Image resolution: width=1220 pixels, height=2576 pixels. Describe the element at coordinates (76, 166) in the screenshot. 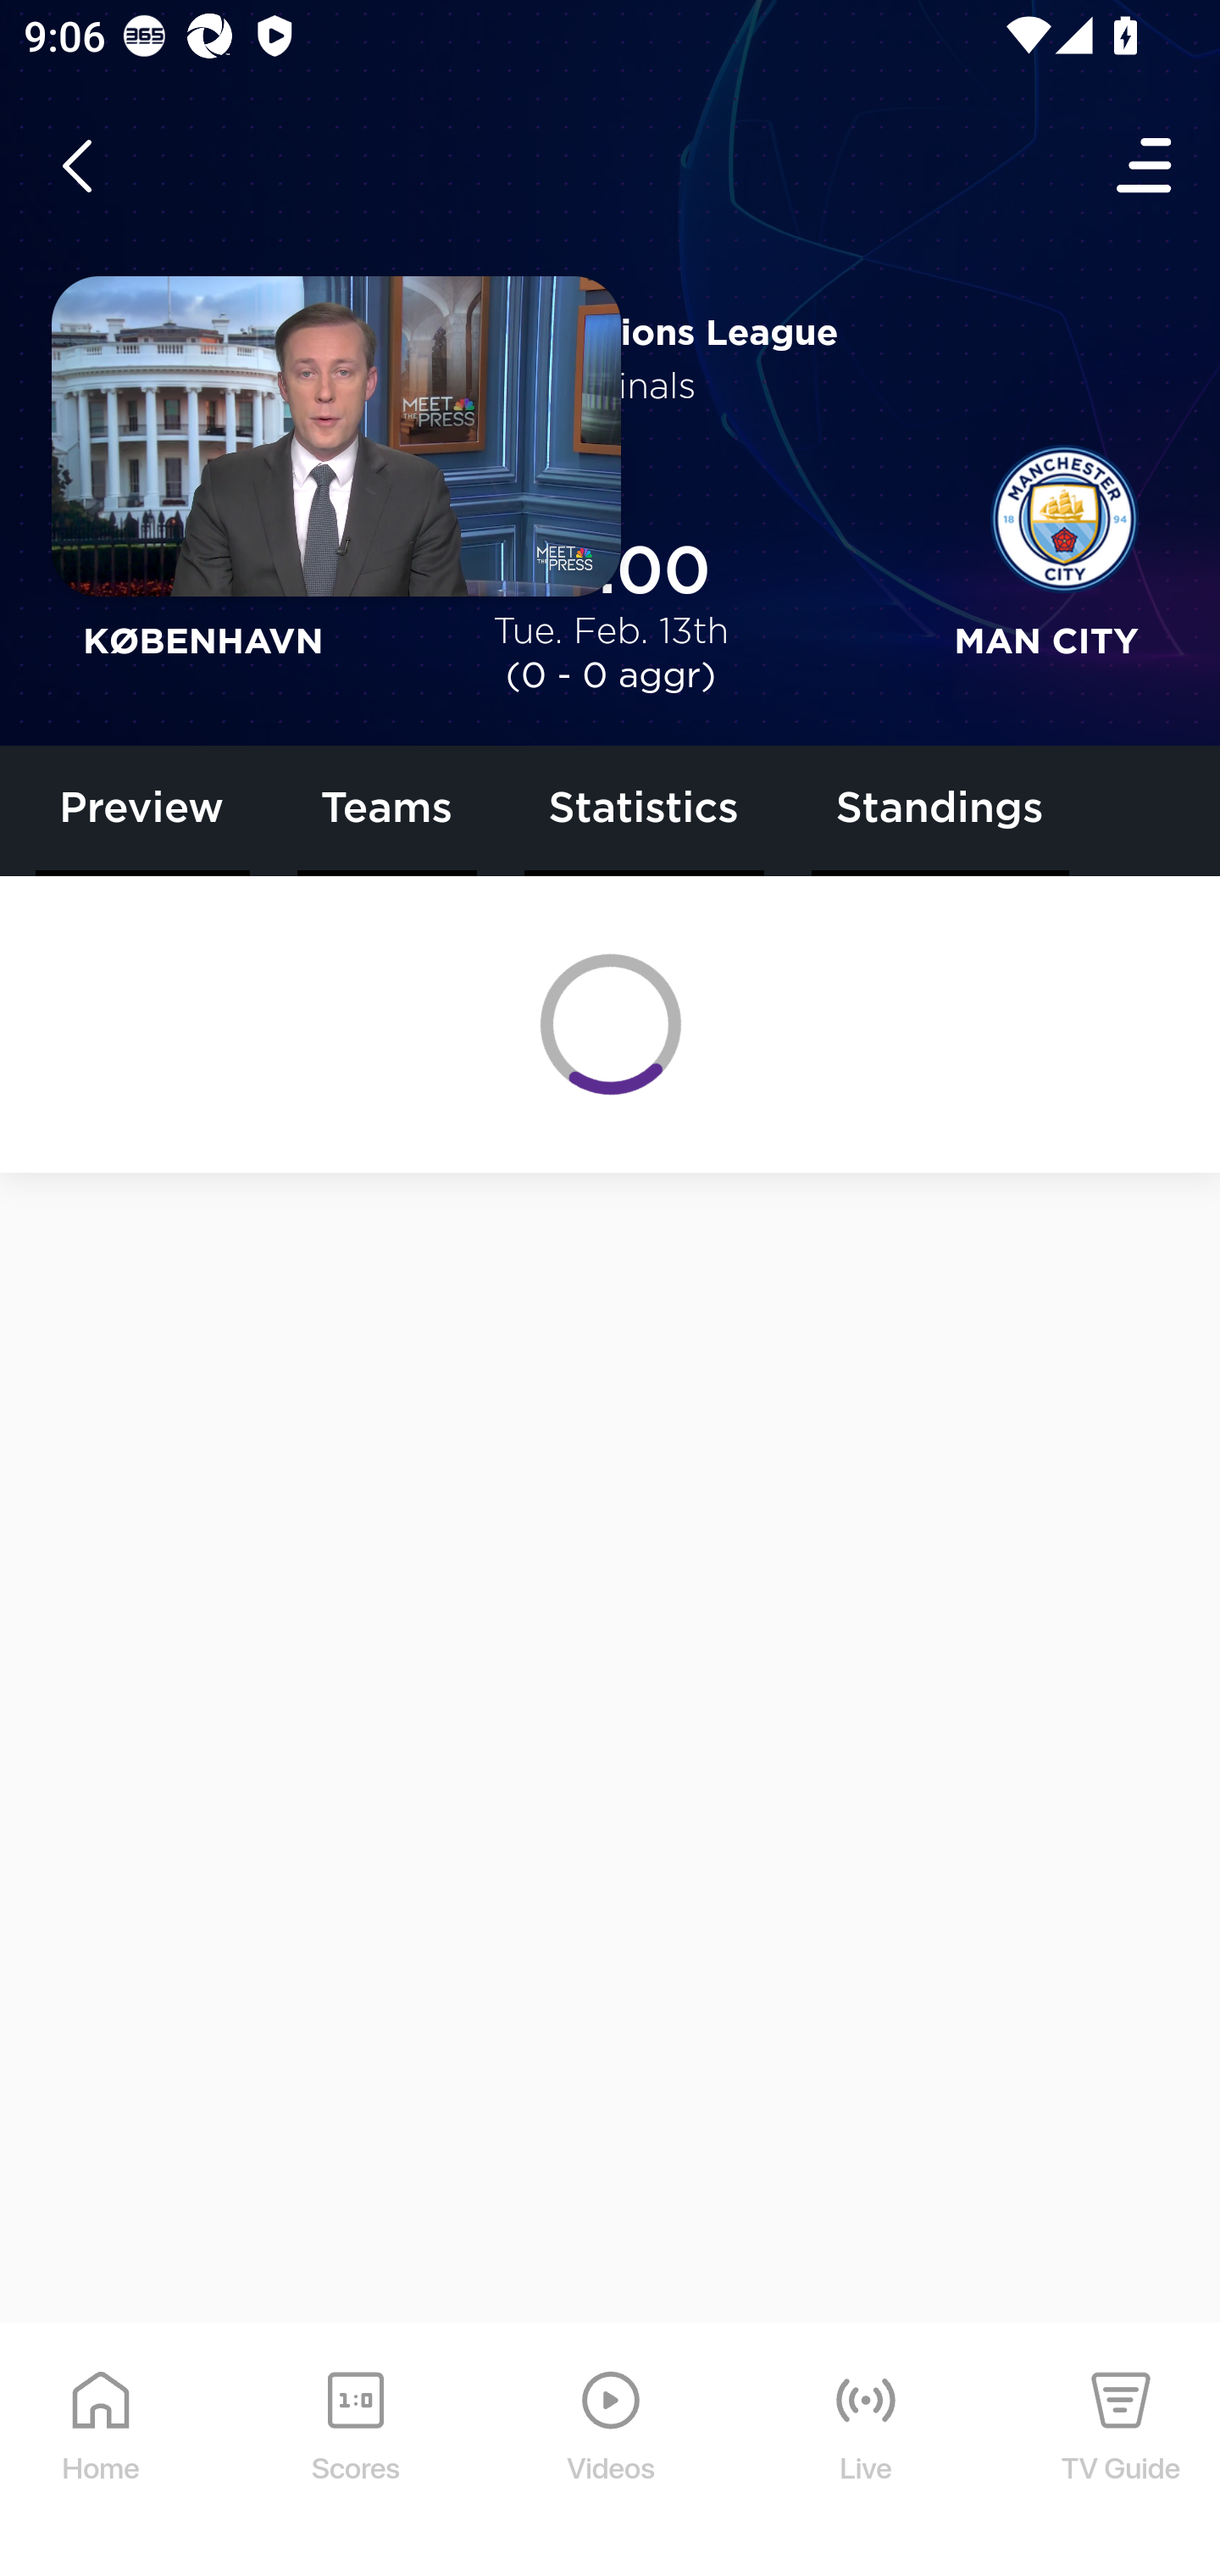

I see `icon back` at that location.